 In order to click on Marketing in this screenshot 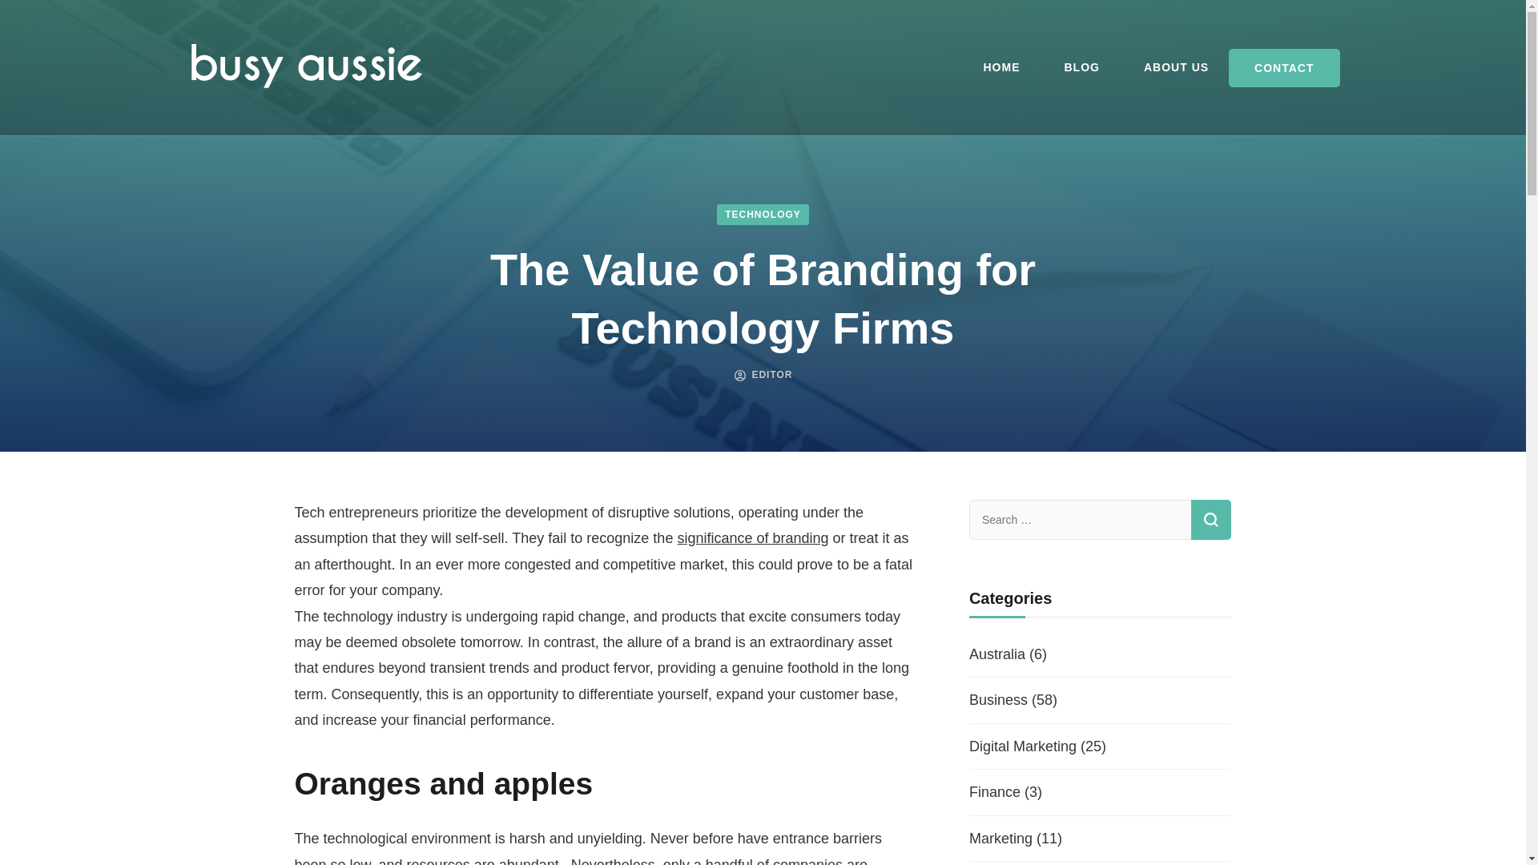, I will do `click(1000, 838)`.